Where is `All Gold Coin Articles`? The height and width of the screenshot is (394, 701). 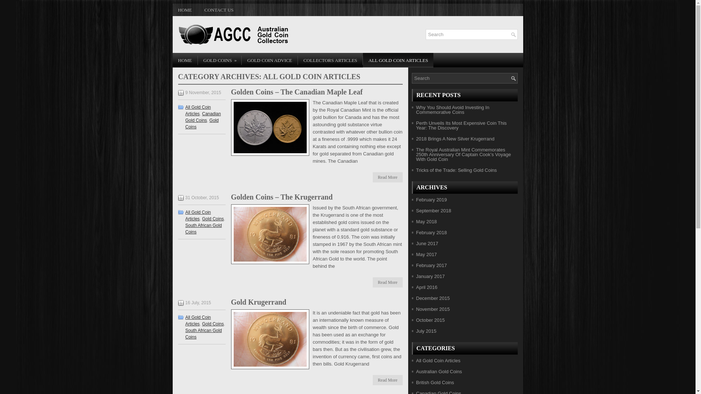 All Gold Coin Articles is located at coordinates (198, 111).